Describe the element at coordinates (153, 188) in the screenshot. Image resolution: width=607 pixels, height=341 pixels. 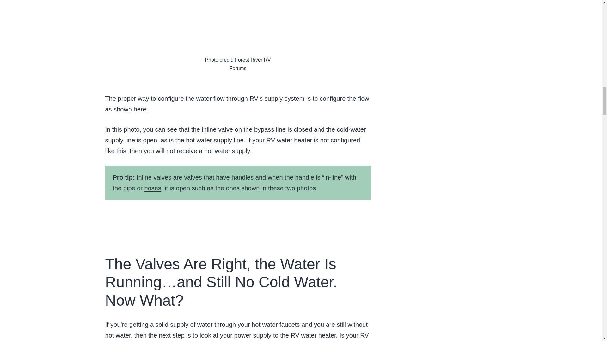
I see `hoses` at that location.